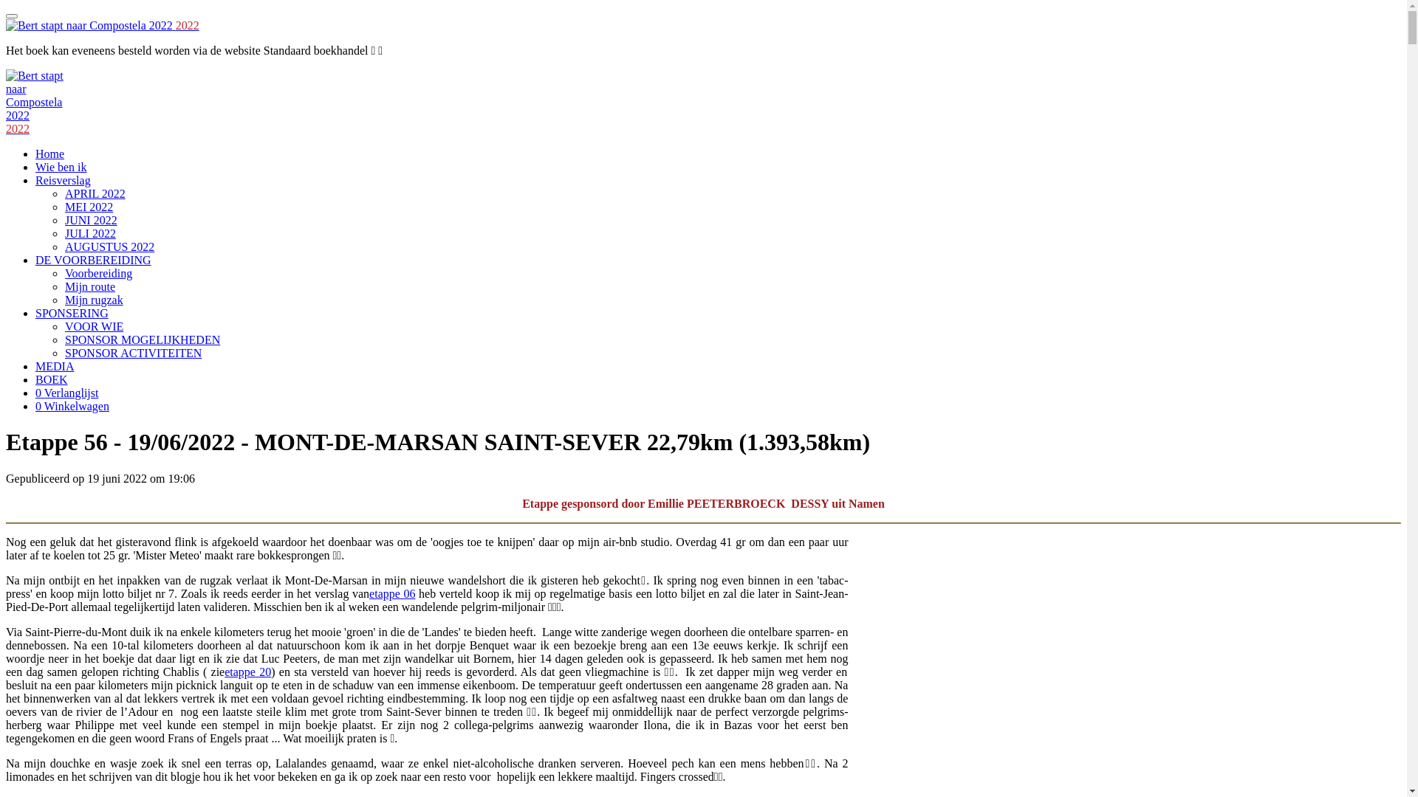 The image size is (1418, 797). I want to click on etappe 06, so click(392, 593).